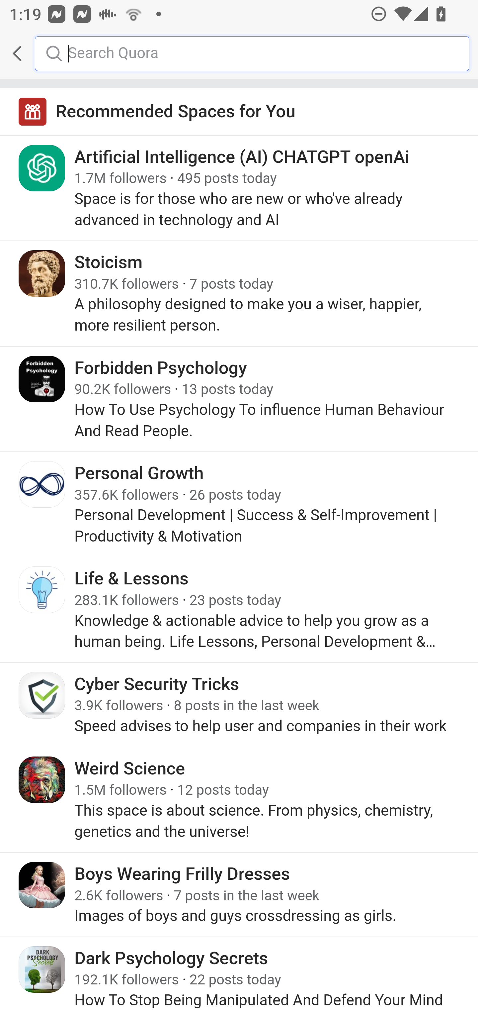 The height and width of the screenshot is (1010, 478). What do you see at coordinates (42, 695) in the screenshot?
I see `Icon for Cyber Security Tricks` at bounding box center [42, 695].